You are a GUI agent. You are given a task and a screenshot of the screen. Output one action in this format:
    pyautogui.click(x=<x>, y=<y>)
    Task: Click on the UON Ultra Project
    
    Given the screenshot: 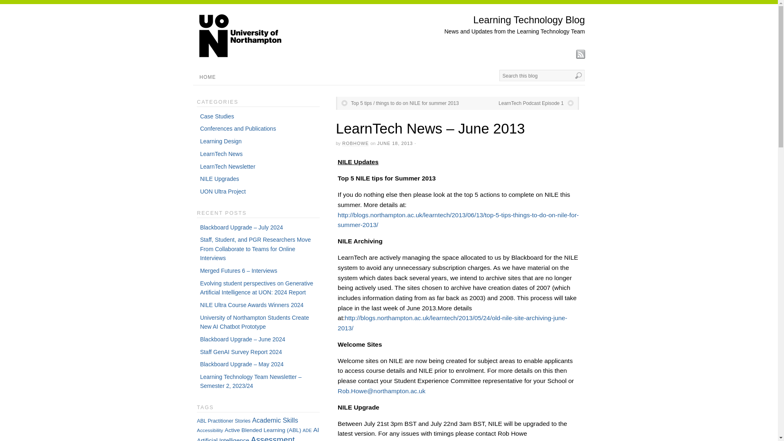 What is the action you would take?
    pyautogui.click(x=223, y=192)
    